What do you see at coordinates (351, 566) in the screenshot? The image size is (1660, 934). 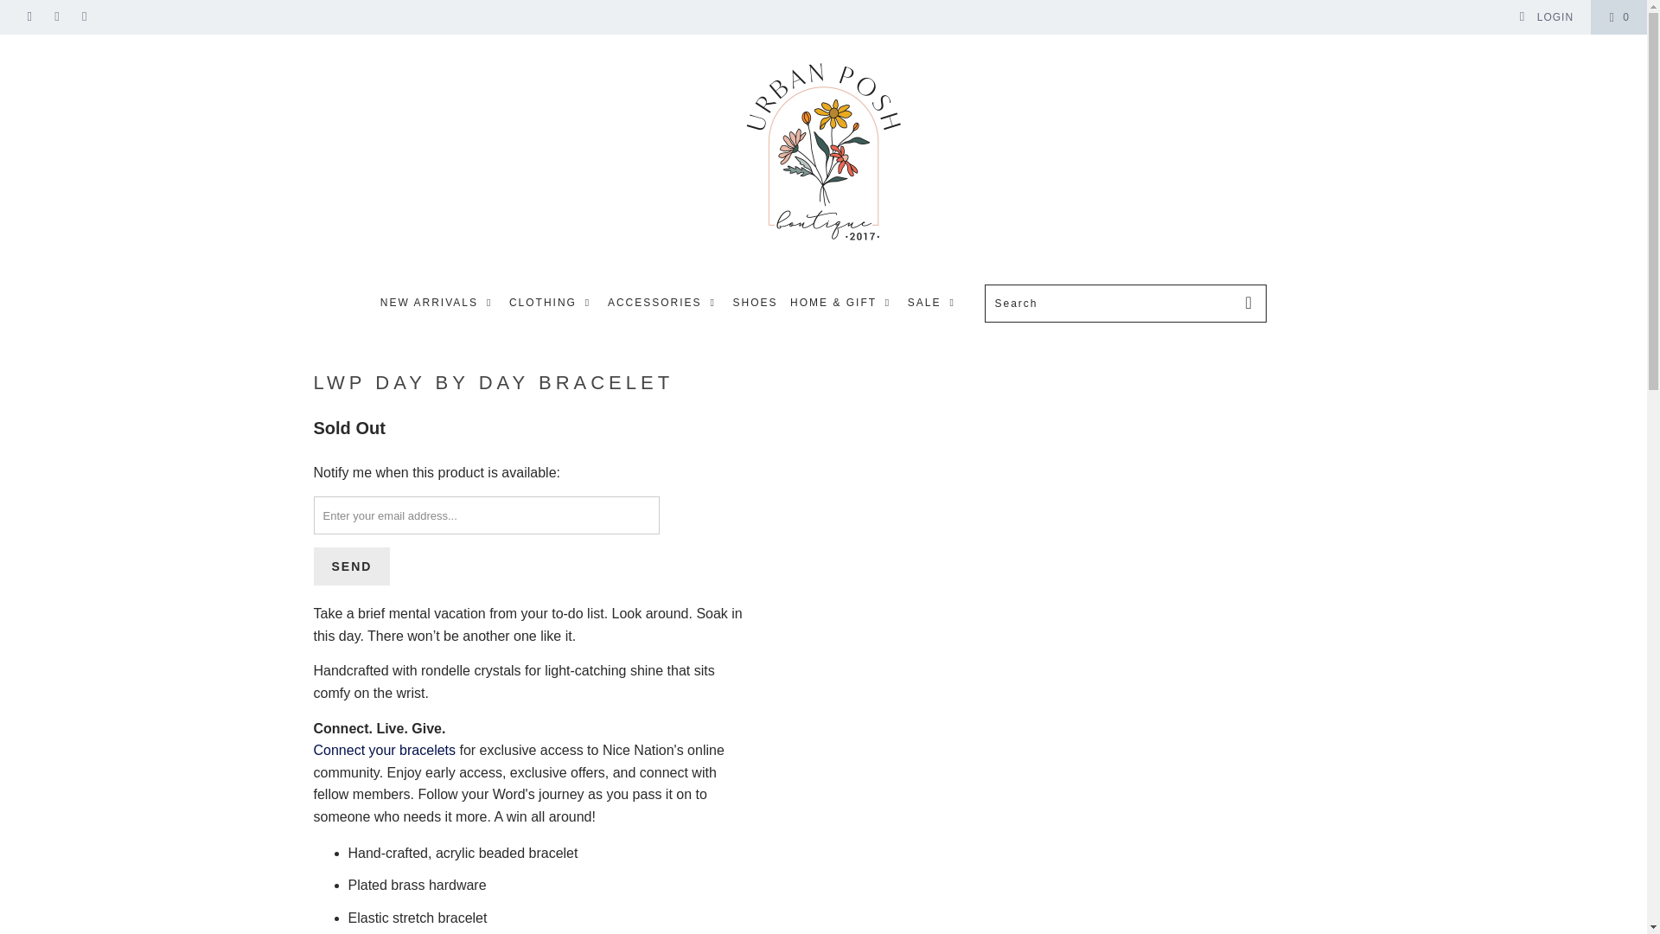 I see `Send` at bounding box center [351, 566].